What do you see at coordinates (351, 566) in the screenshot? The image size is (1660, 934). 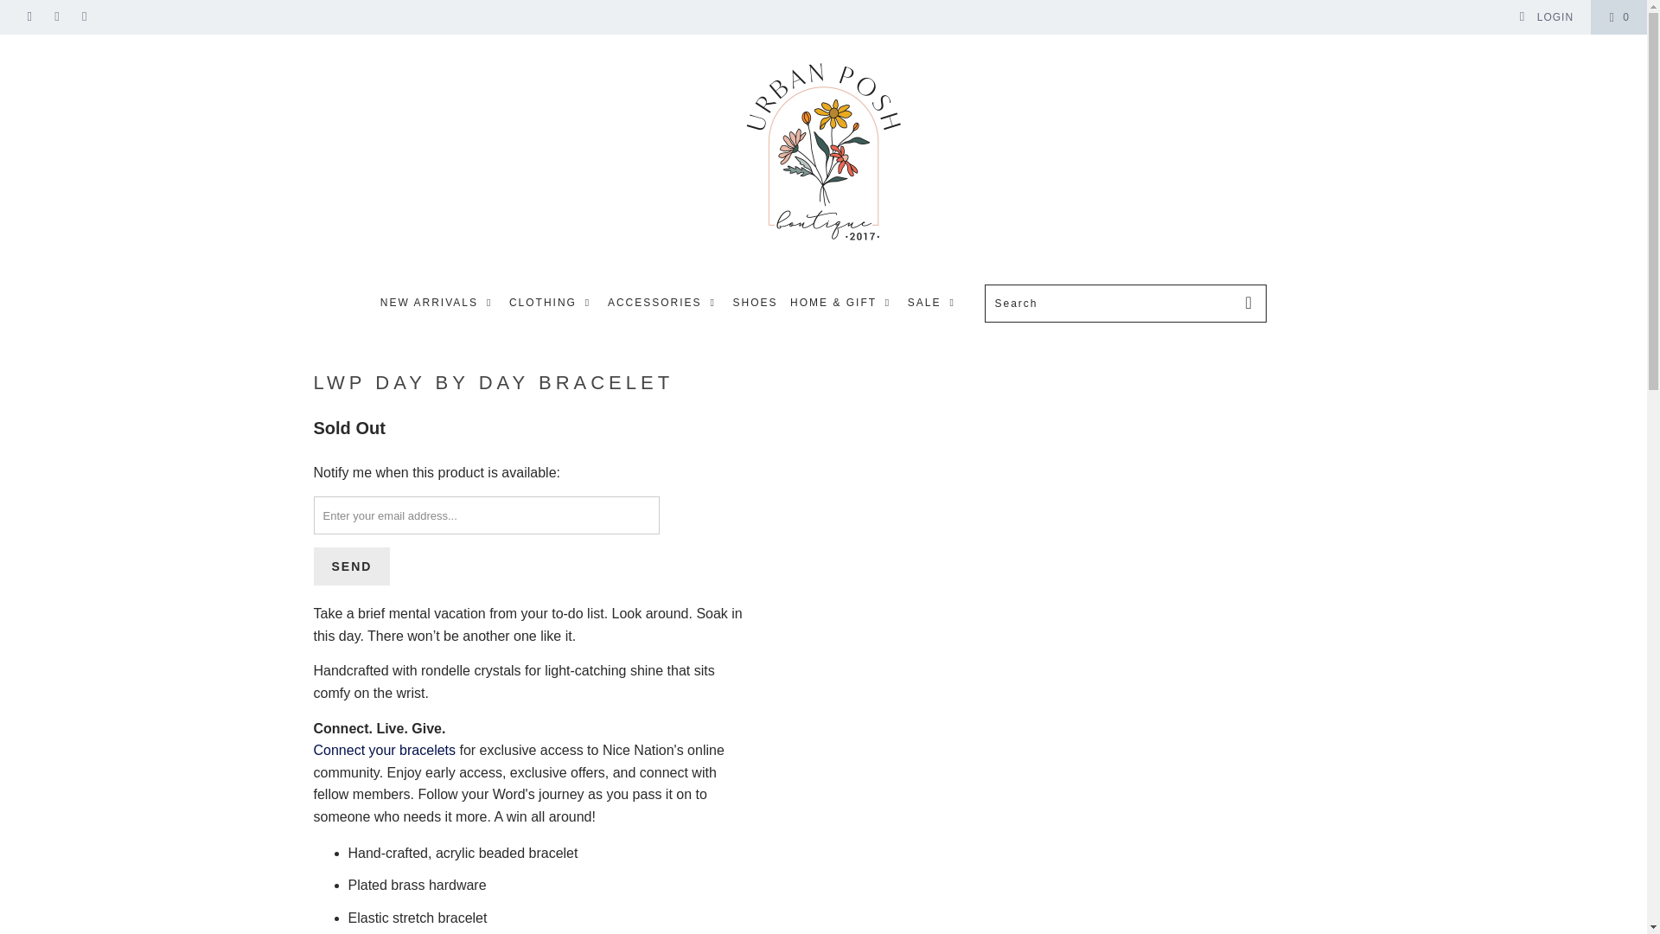 I see `Send` at bounding box center [351, 566].